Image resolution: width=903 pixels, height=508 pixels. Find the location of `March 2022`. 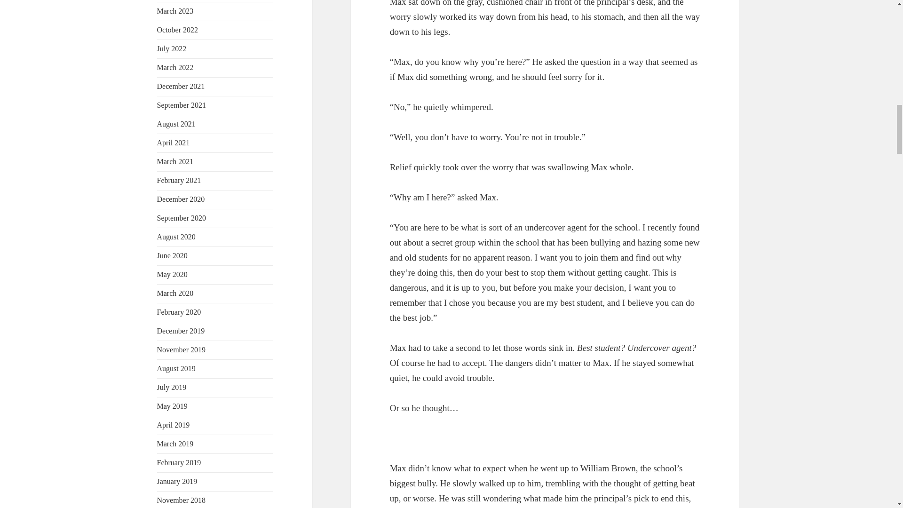

March 2022 is located at coordinates (175, 68).